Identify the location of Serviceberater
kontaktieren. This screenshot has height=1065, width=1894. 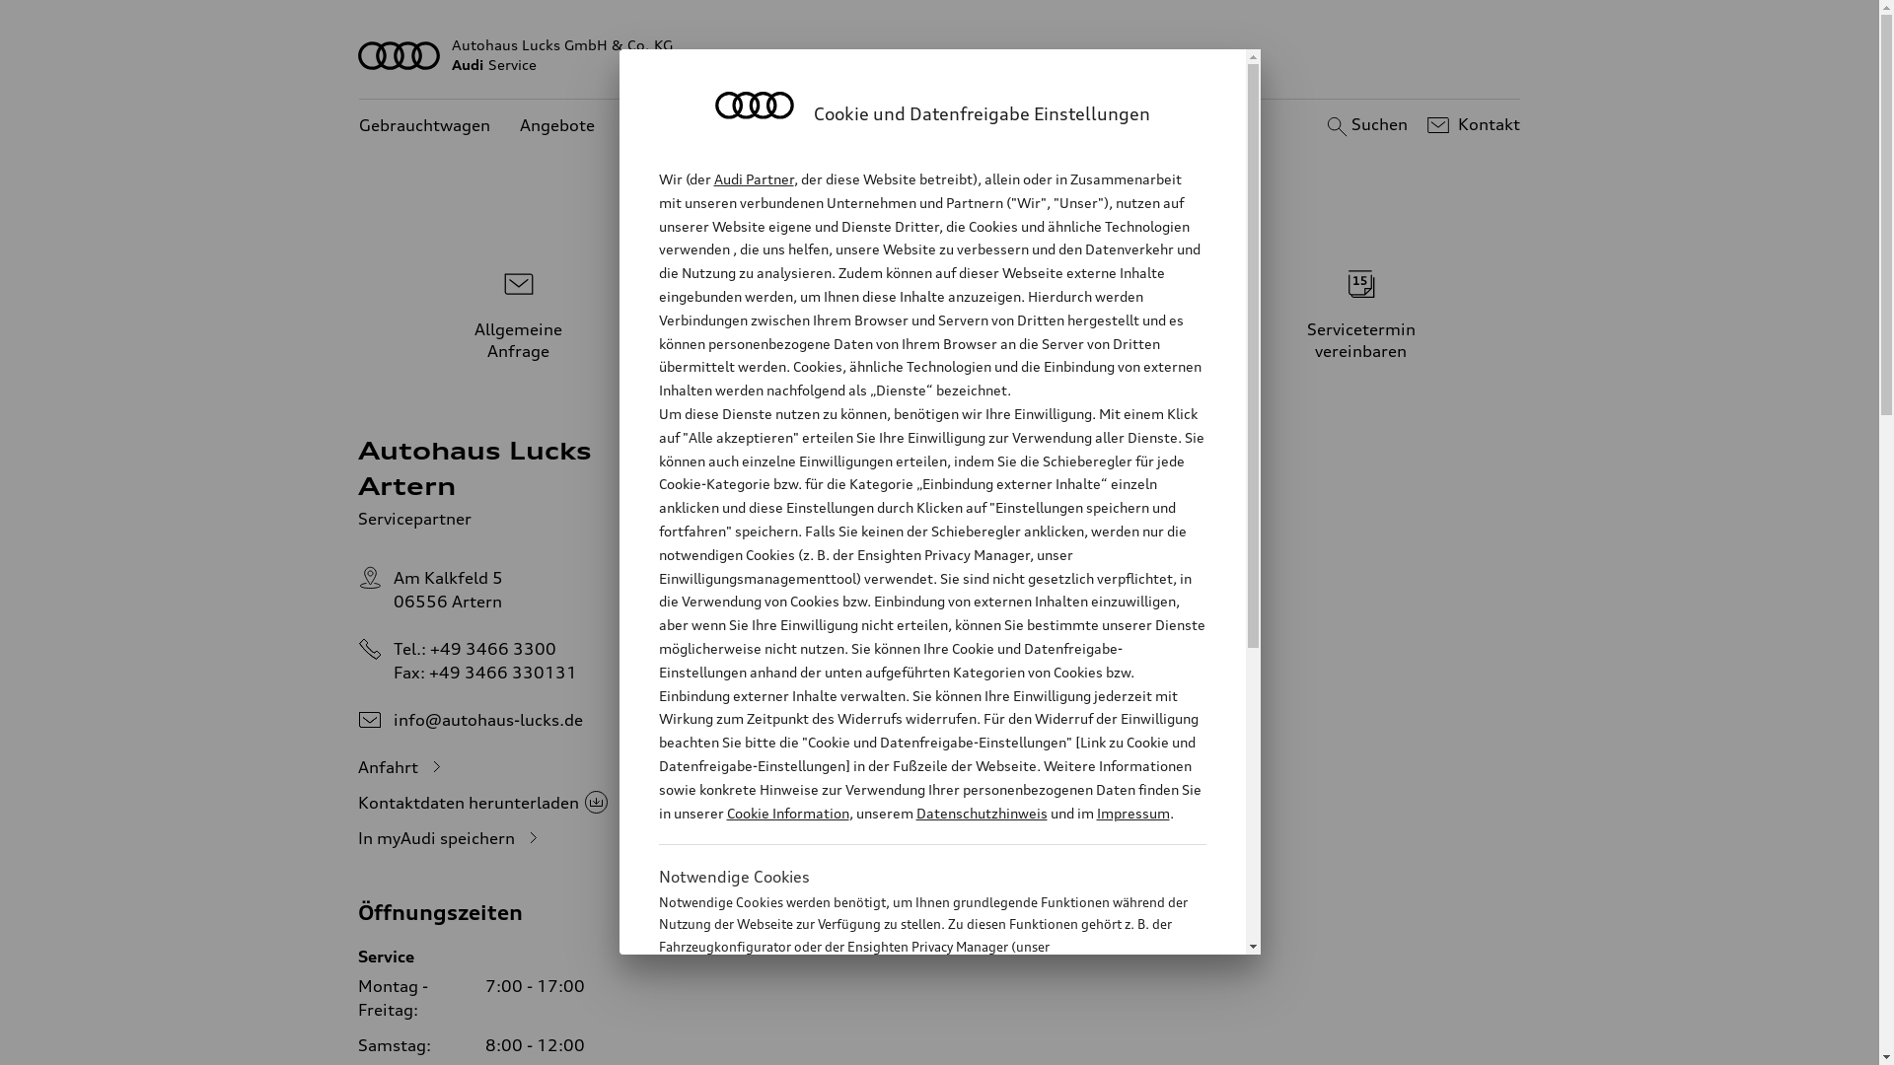
(940, 312).